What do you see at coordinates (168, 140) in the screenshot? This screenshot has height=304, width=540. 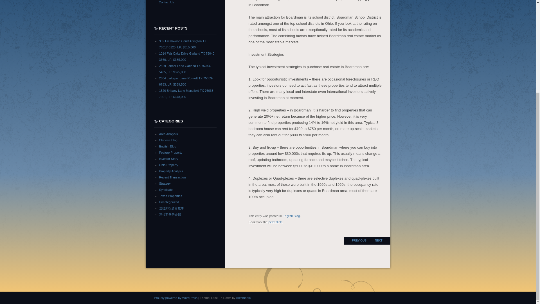 I see `Chinese Blog` at bounding box center [168, 140].